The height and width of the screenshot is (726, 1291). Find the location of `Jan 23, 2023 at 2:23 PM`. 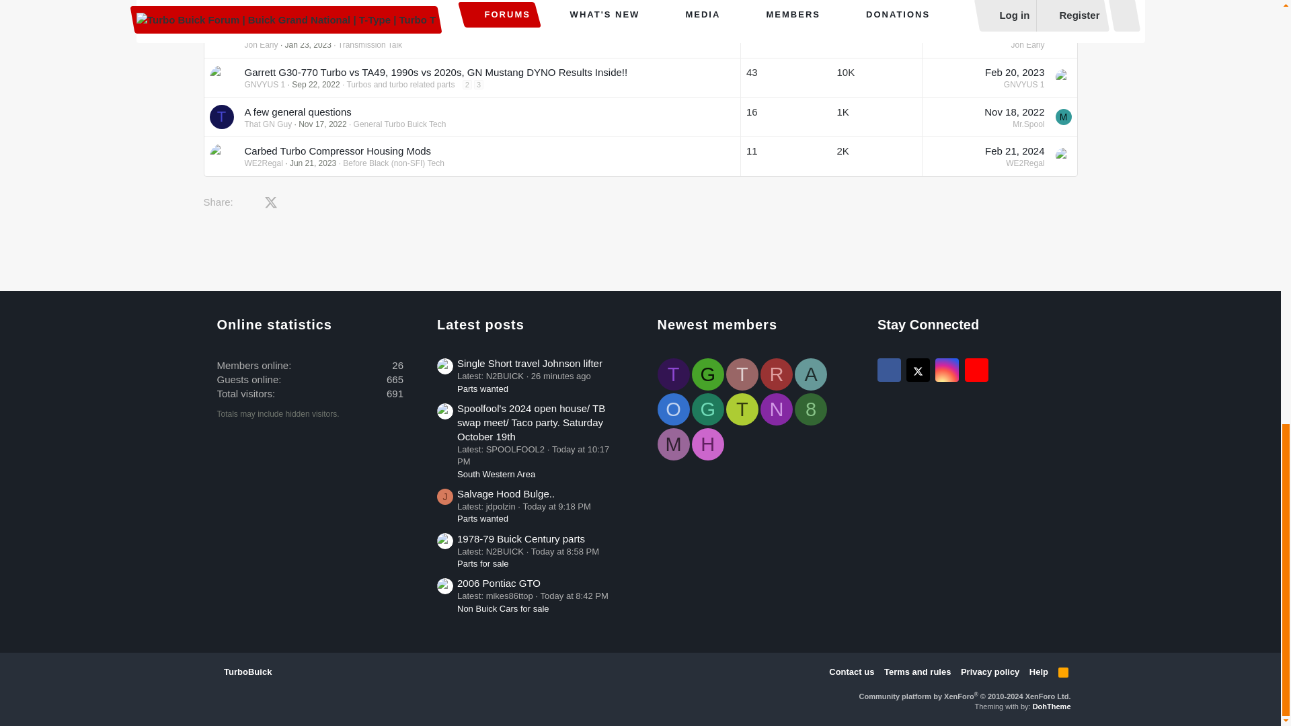

Jan 23, 2023 at 2:23 PM is located at coordinates (308, 45).